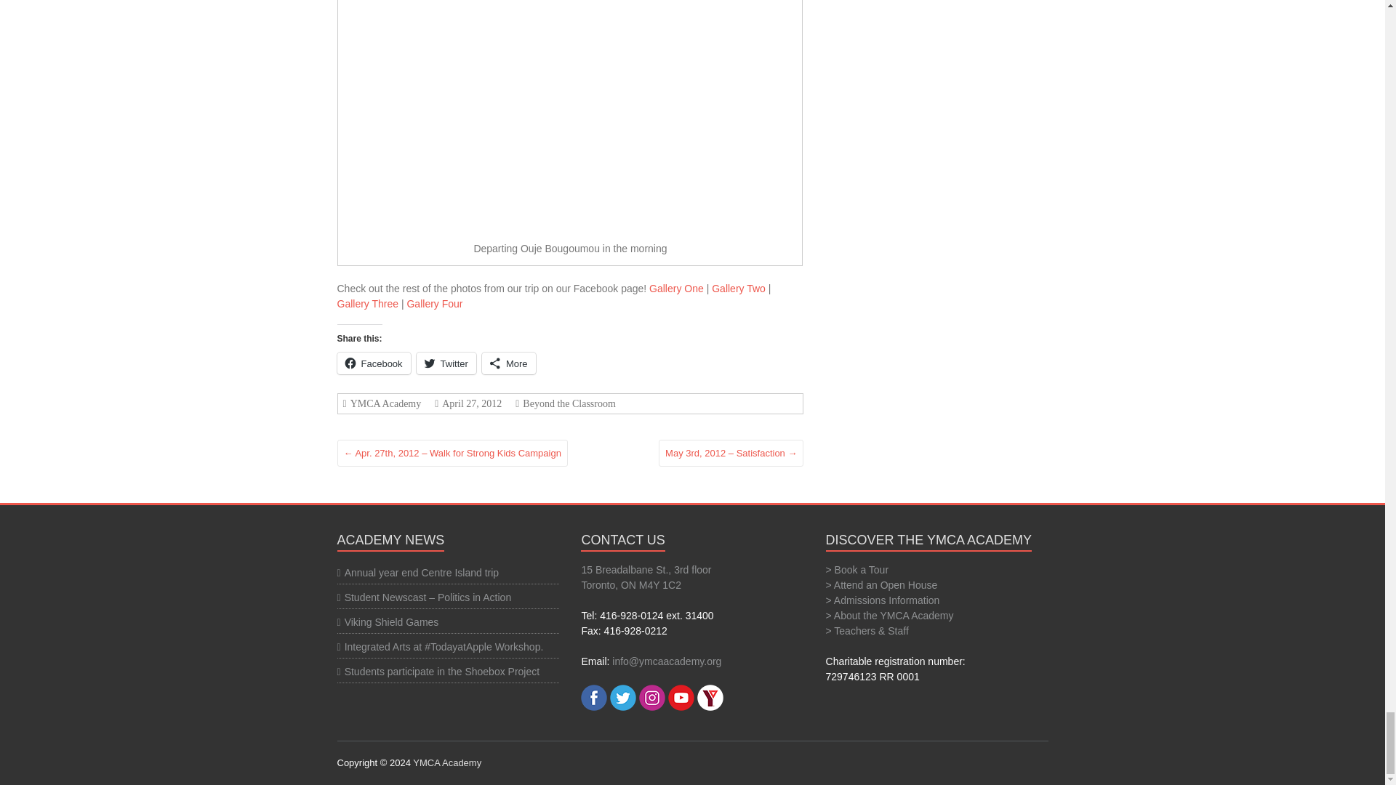 The width and height of the screenshot is (1396, 785). Describe the element at coordinates (446, 363) in the screenshot. I see `Click to share on Twitter` at that location.